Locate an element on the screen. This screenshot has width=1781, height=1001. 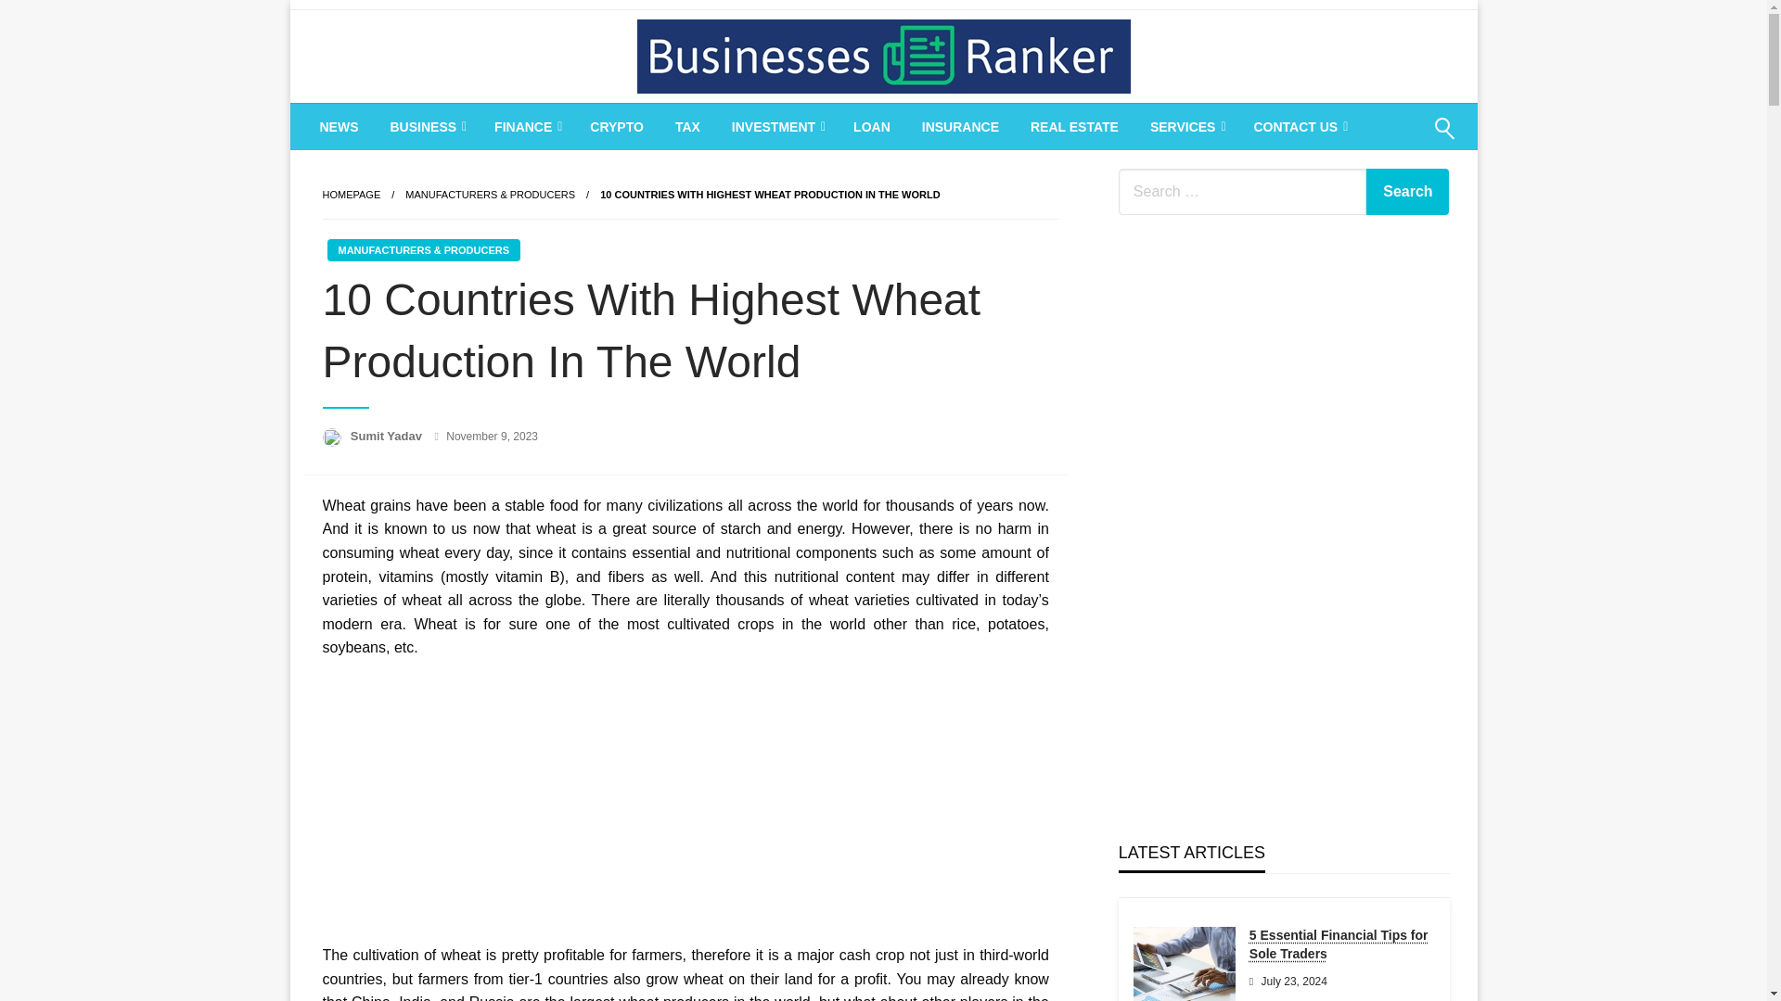
CONTACT US is located at coordinates (1299, 127).